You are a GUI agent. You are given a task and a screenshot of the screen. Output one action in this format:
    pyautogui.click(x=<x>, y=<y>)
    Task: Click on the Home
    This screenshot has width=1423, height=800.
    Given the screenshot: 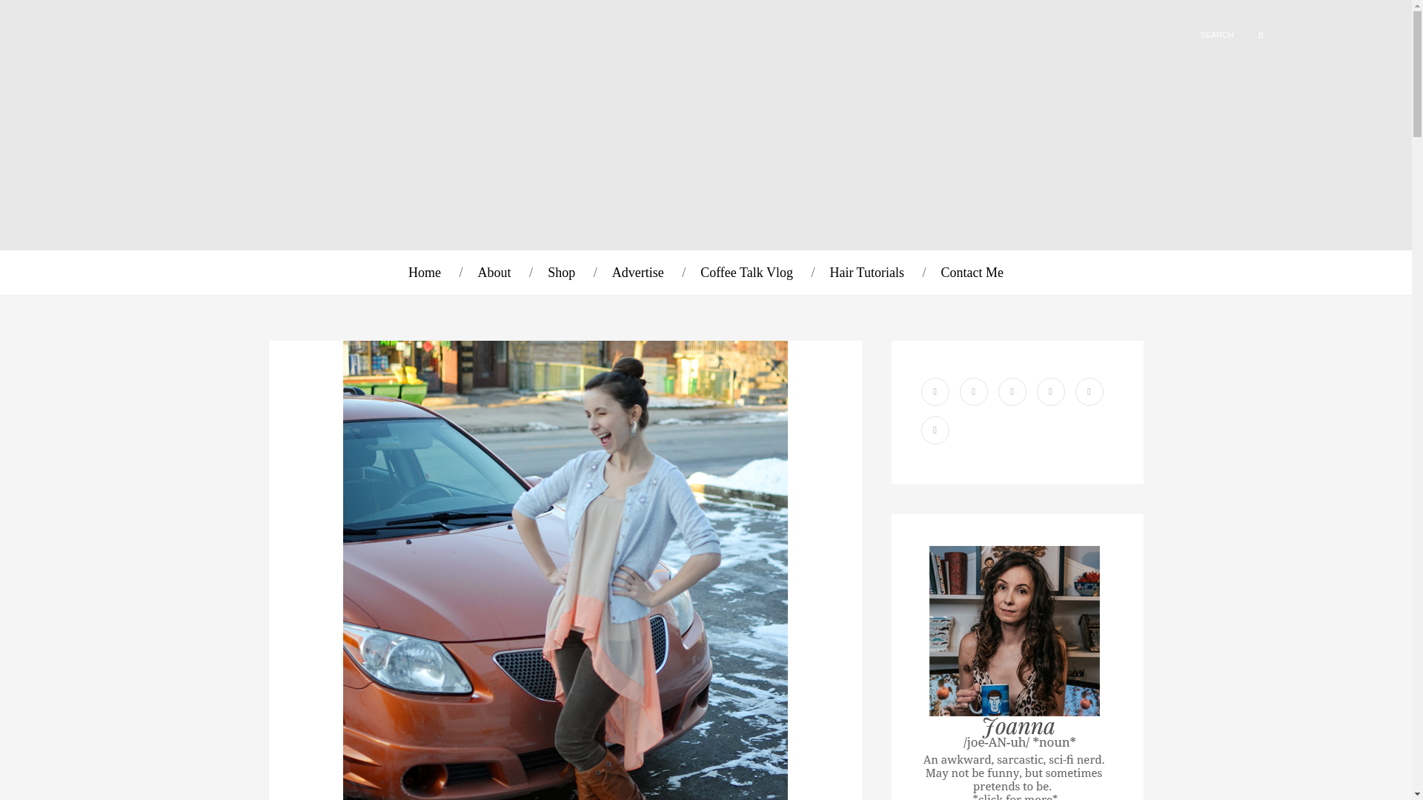 What is the action you would take?
    pyautogui.click(x=425, y=273)
    